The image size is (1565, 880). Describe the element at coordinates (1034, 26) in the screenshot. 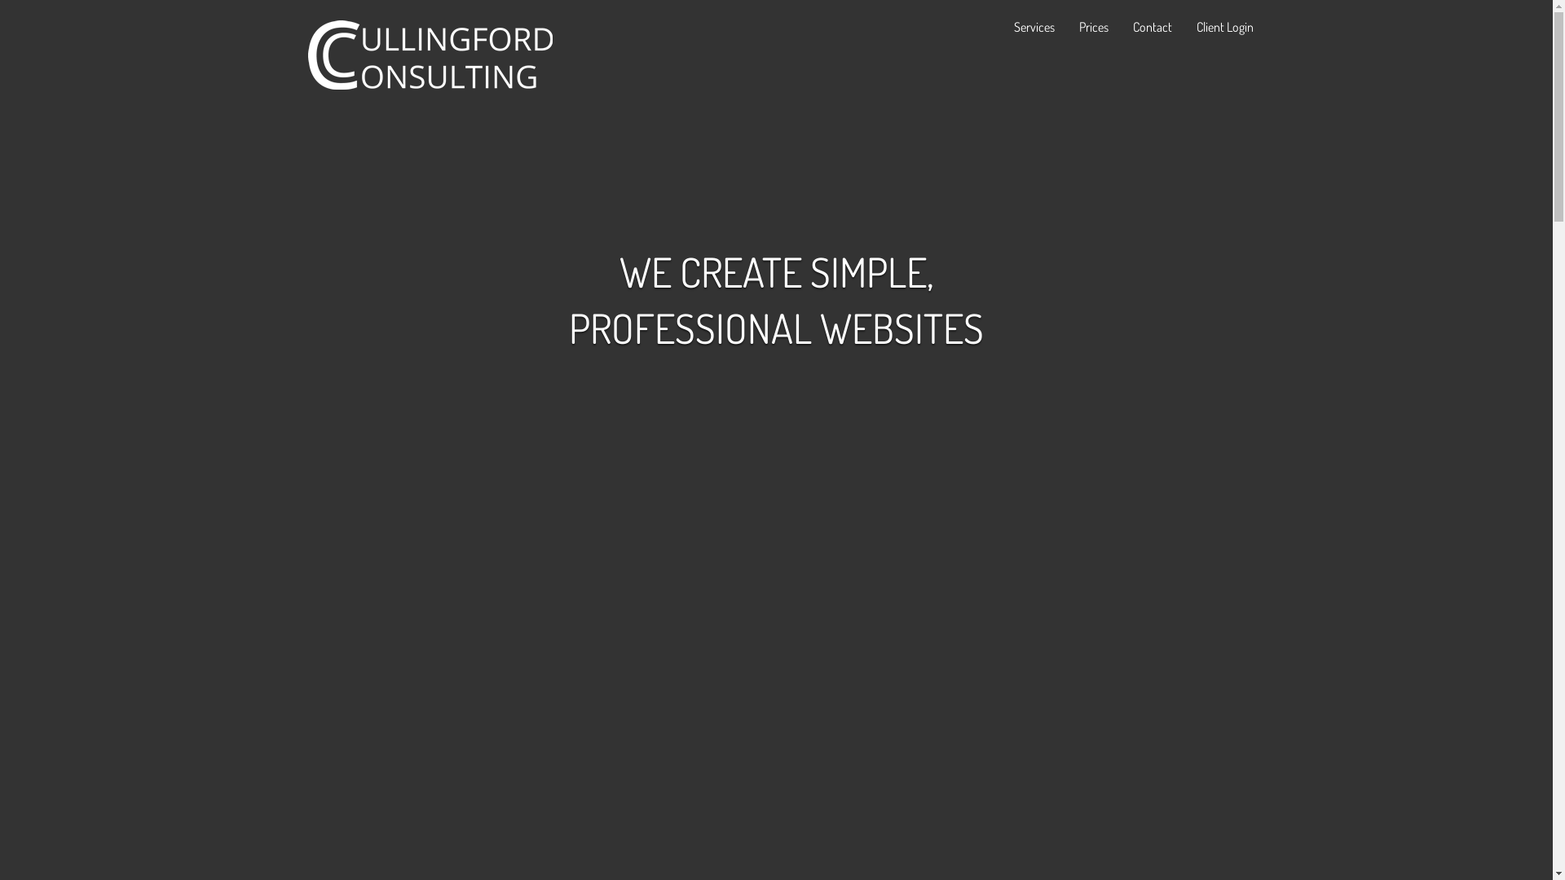

I see `Services` at that location.